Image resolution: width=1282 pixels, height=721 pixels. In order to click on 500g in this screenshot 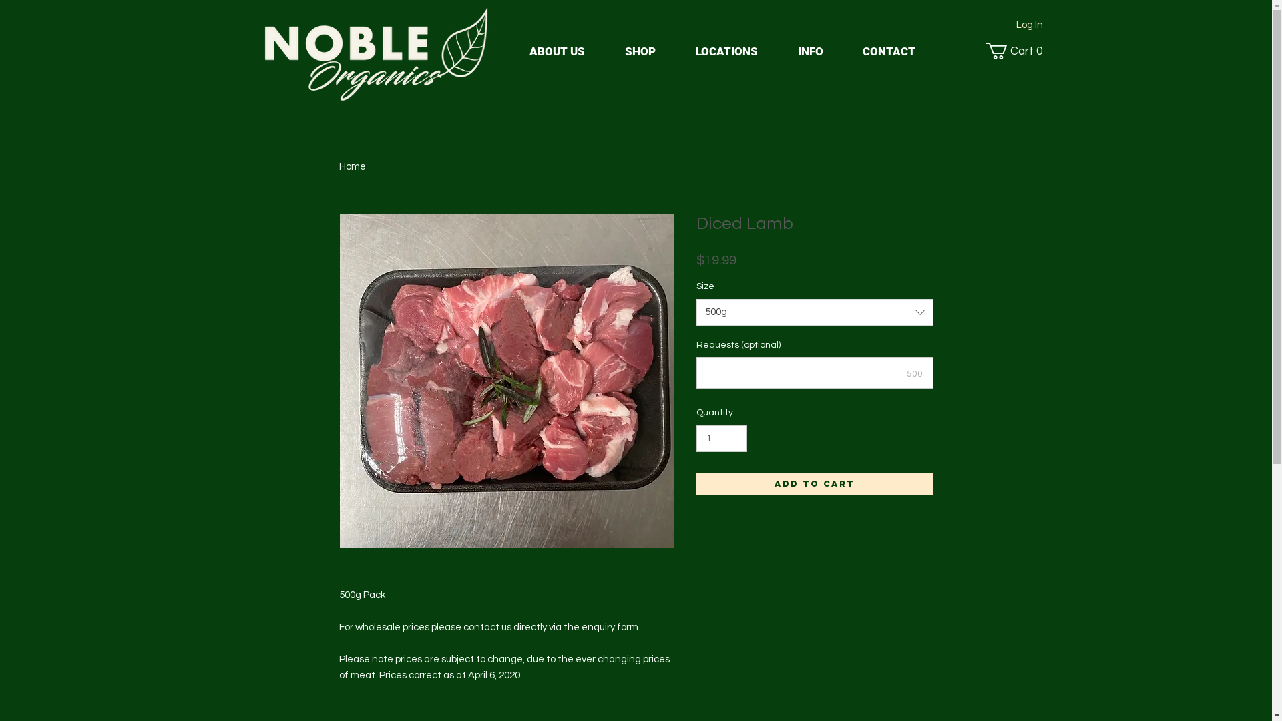, I will do `click(815, 312)`.